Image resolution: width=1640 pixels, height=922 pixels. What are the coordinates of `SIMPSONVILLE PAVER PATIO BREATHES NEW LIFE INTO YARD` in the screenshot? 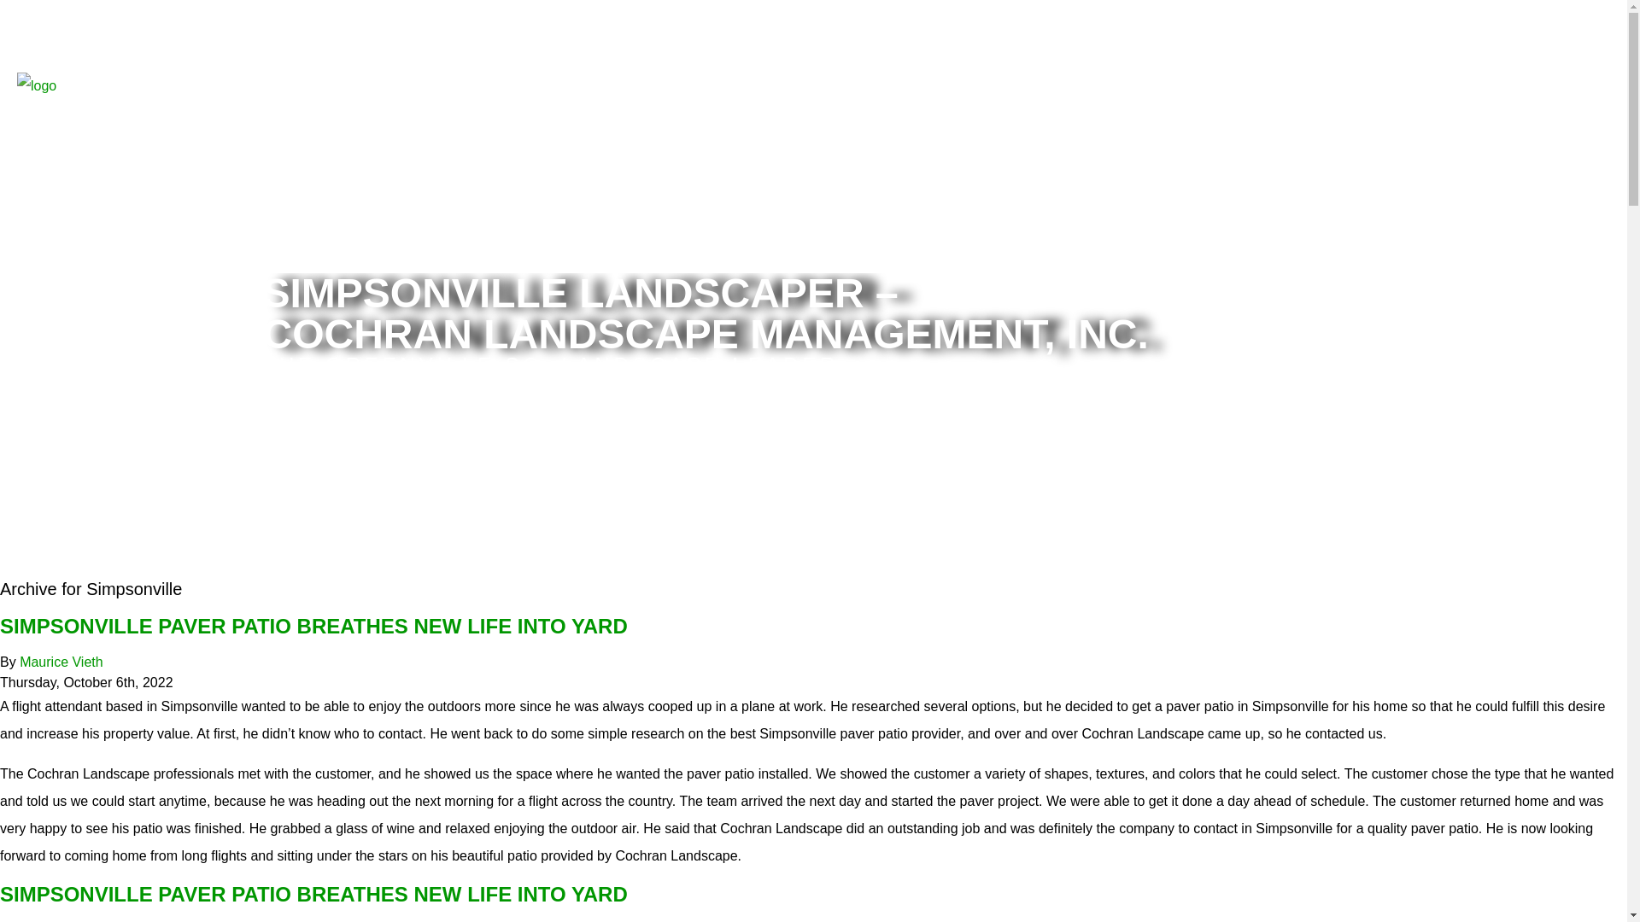 It's located at (314, 893).